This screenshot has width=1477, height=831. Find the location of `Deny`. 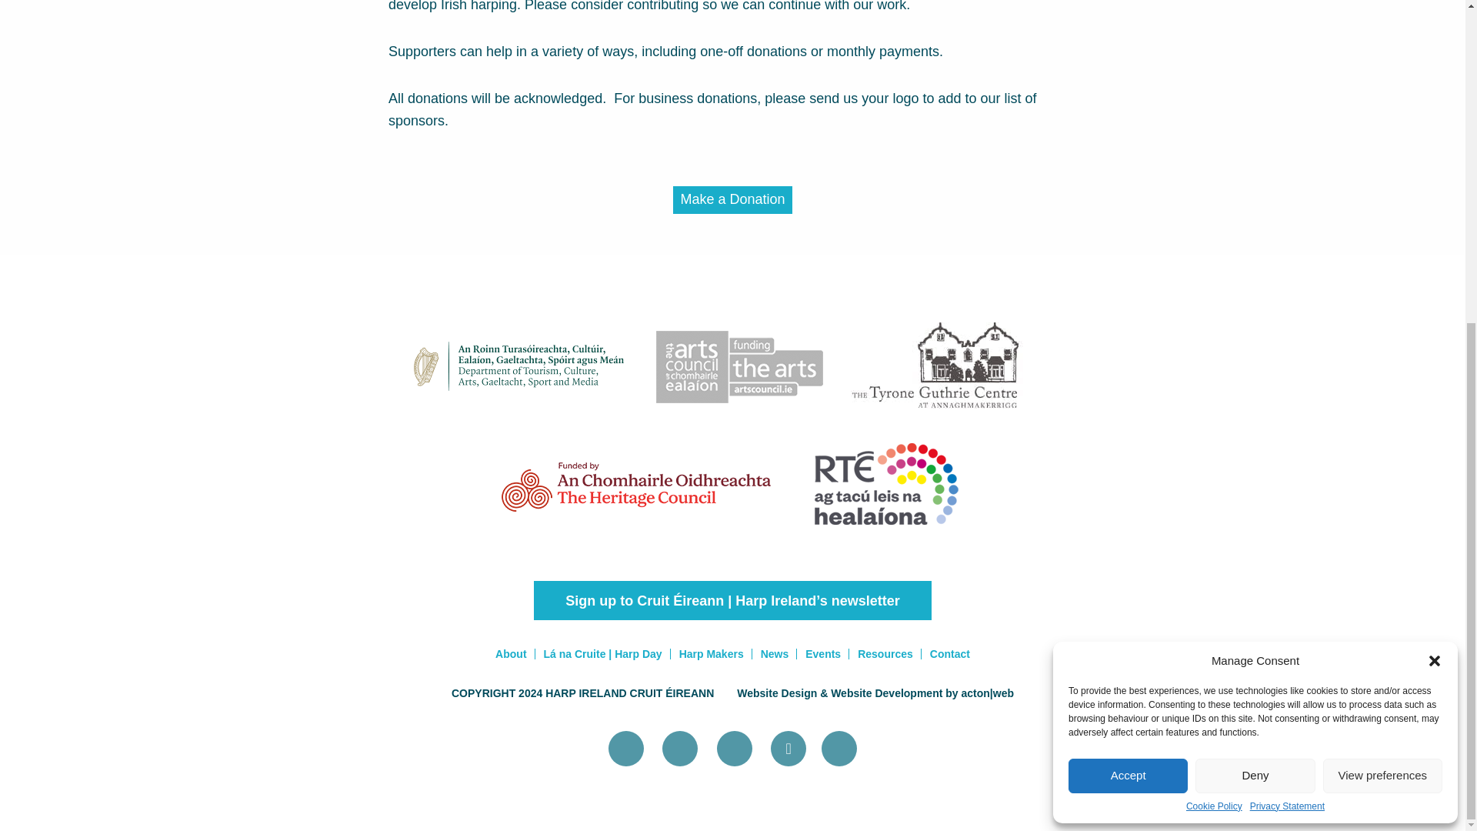

Deny is located at coordinates (1254, 255).